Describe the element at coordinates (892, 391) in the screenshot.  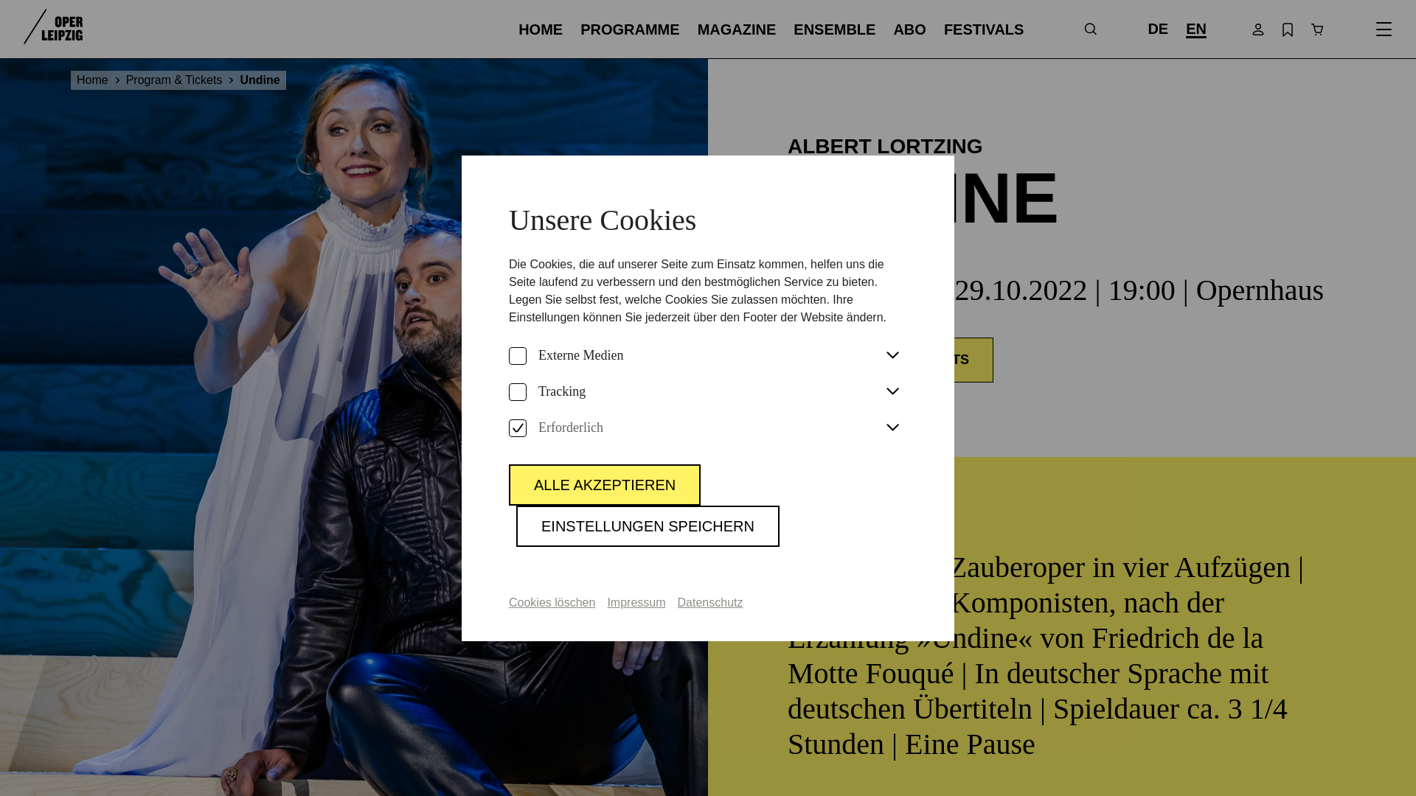
I see `Show Tracking options` at that location.